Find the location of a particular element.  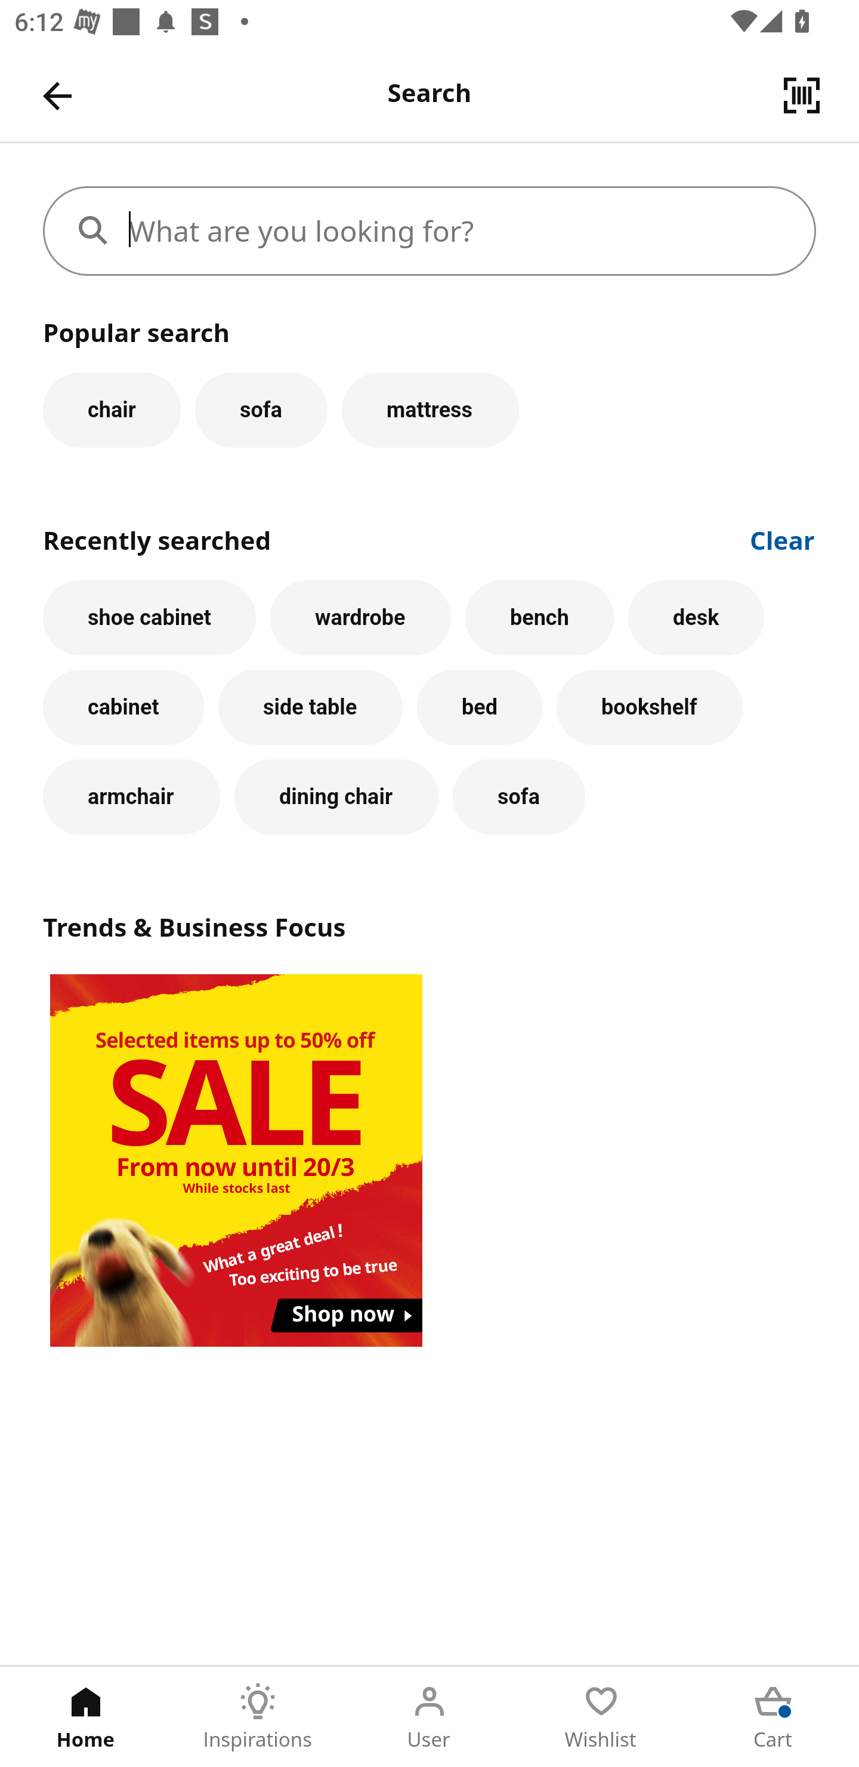

cabinet is located at coordinates (123, 707).